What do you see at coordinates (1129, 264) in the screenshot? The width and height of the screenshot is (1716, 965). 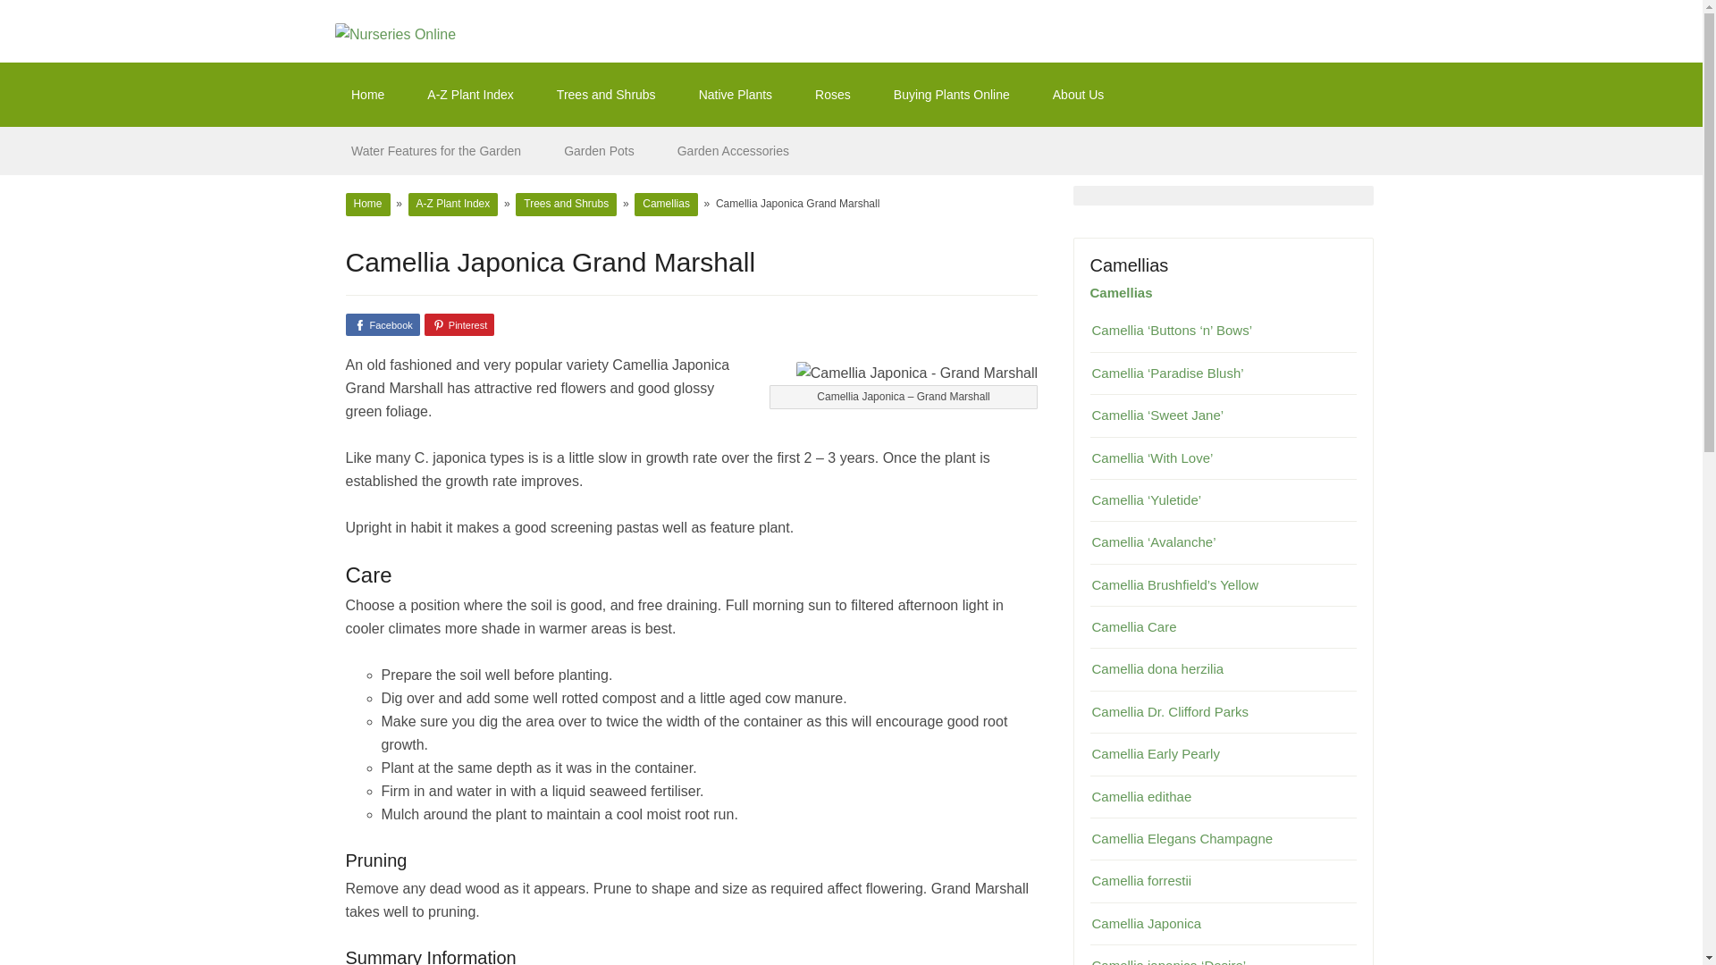 I see `Camellias` at bounding box center [1129, 264].